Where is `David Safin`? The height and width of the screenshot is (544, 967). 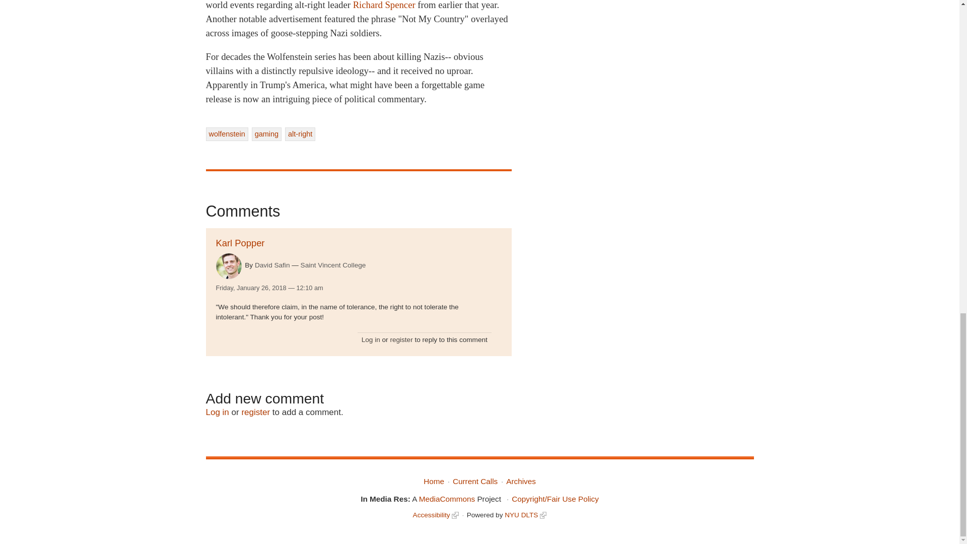
David Safin is located at coordinates (272, 265).